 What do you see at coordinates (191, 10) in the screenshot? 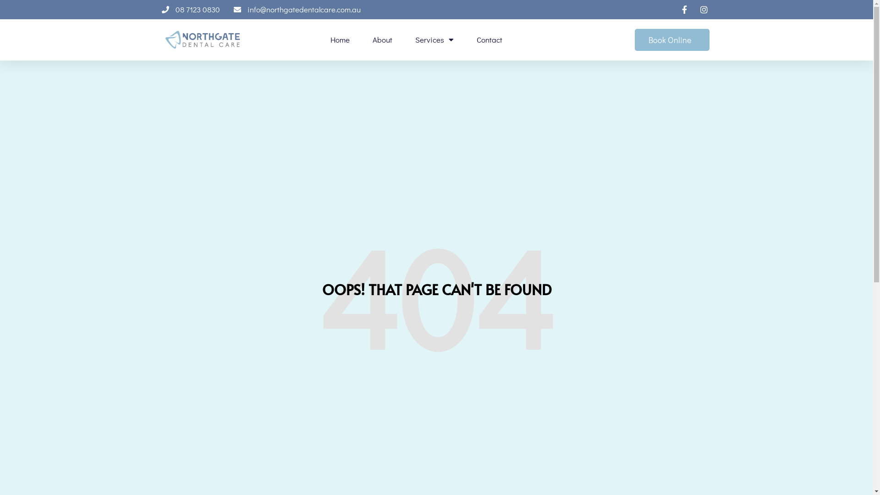
I see `08 7123 0830` at bounding box center [191, 10].